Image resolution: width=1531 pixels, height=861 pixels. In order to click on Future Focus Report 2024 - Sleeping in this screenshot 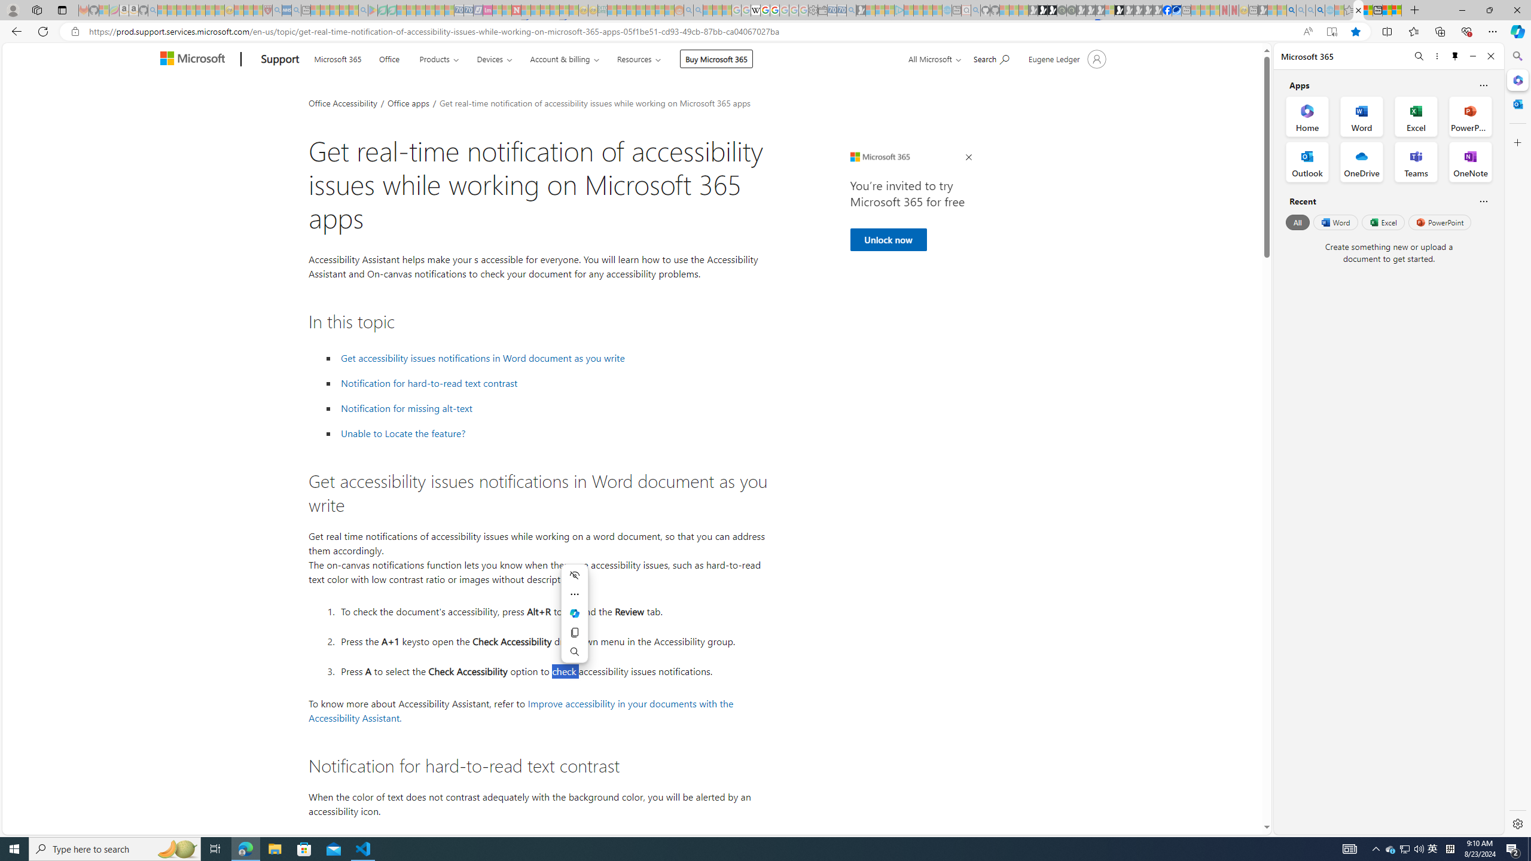, I will do `click(1071, 10)`.